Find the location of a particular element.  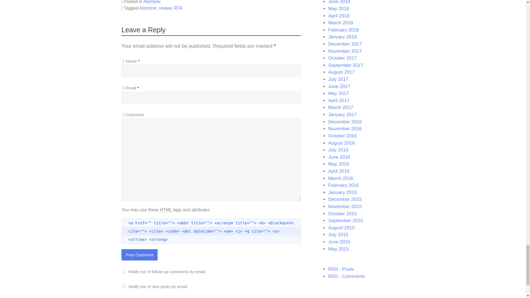

review is located at coordinates (165, 8).